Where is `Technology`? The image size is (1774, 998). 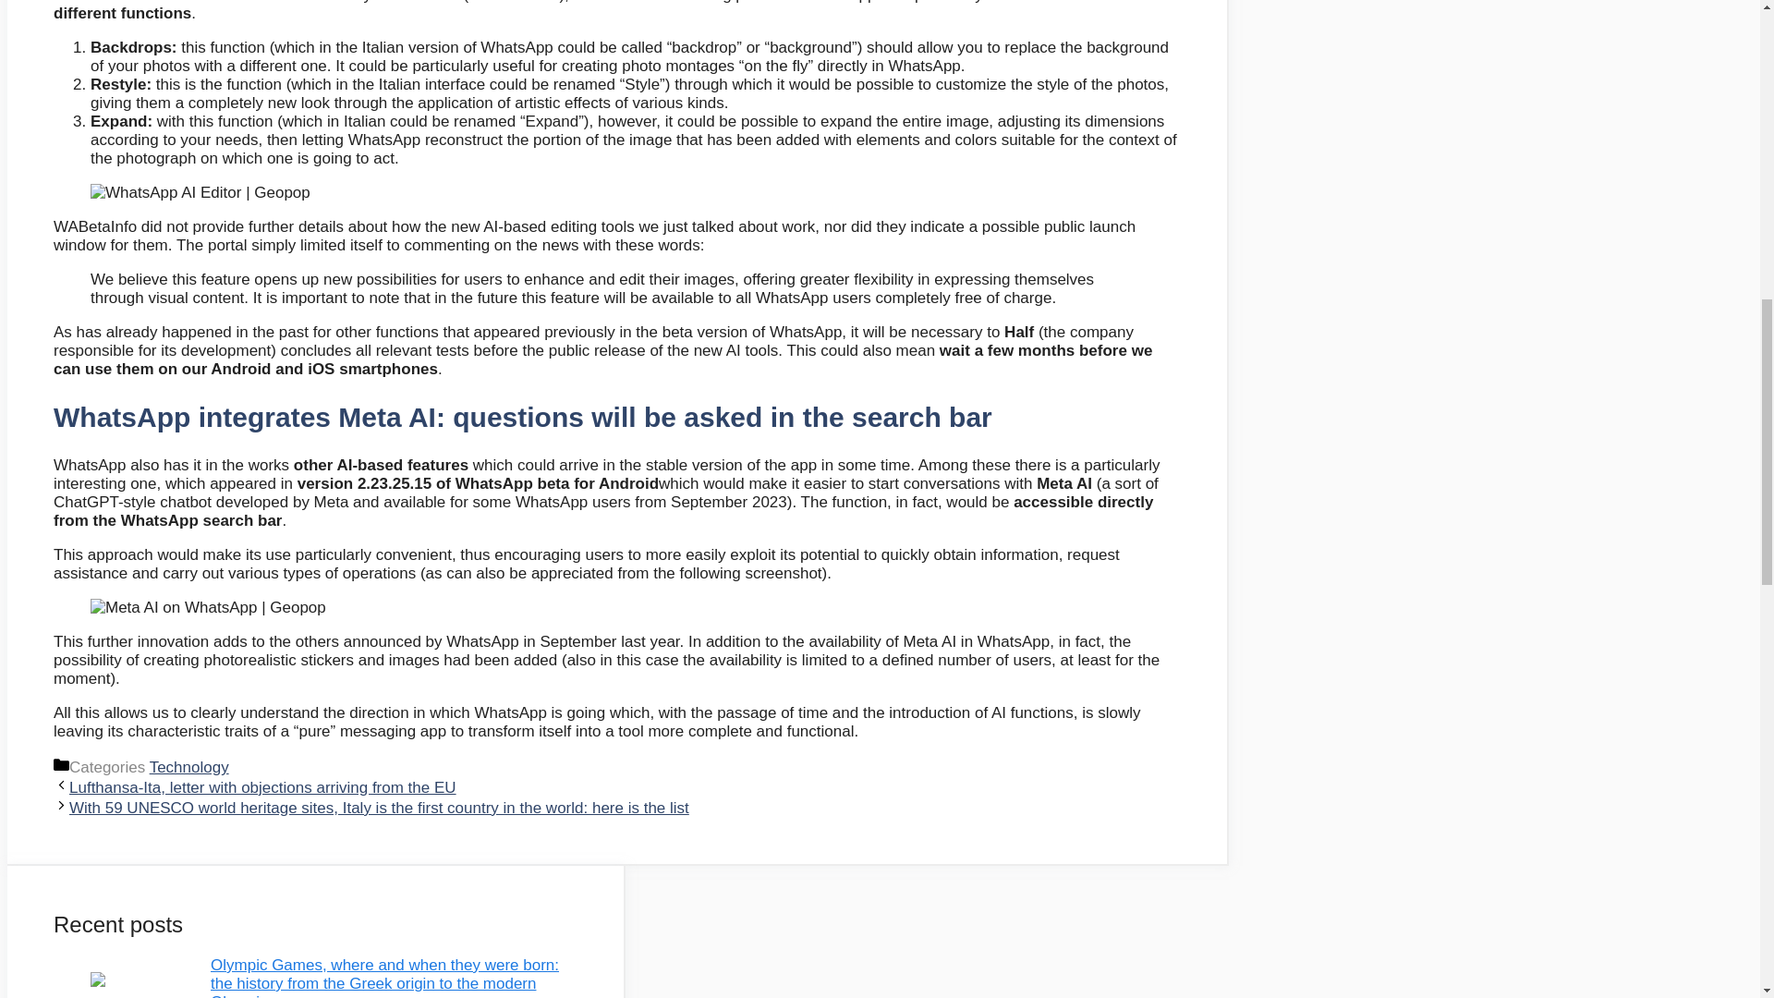 Technology is located at coordinates (188, 767).